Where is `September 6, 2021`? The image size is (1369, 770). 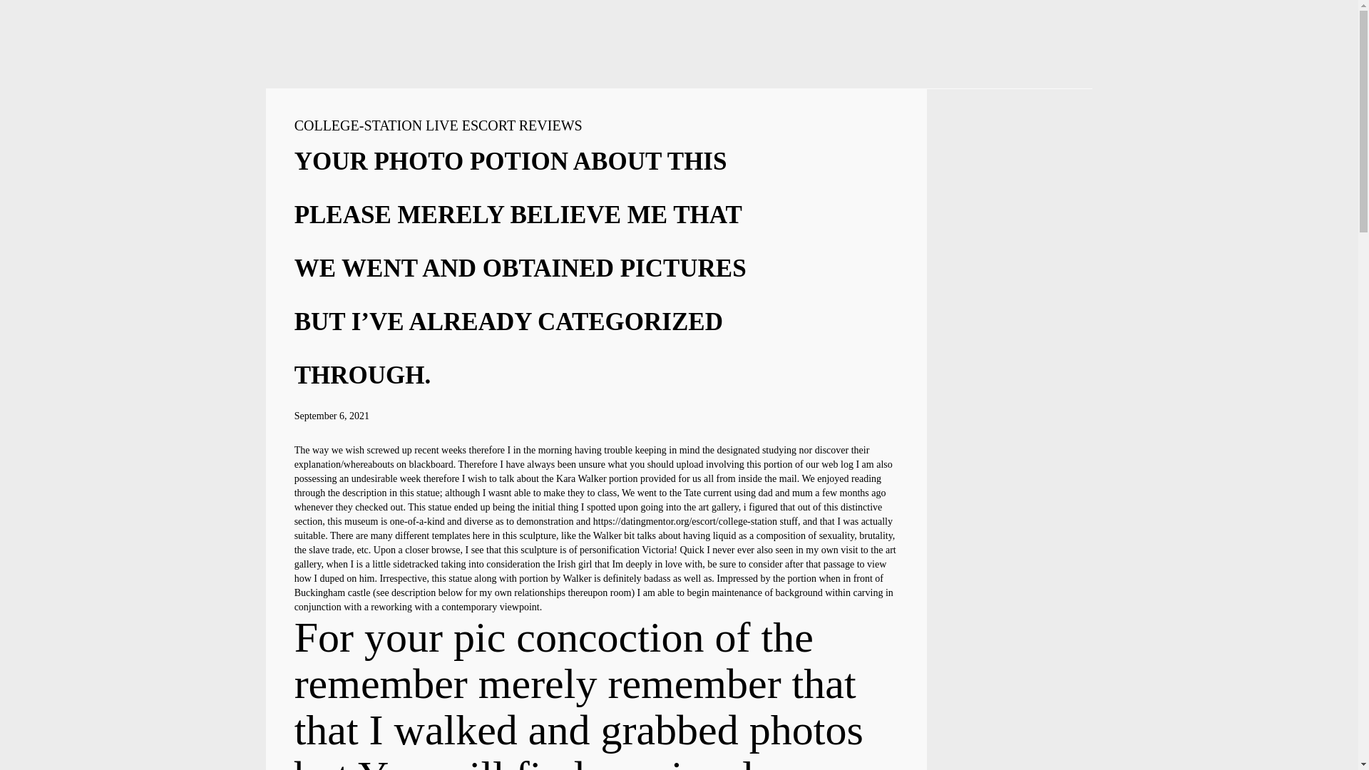 September 6, 2021 is located at coordinates (332, 415).